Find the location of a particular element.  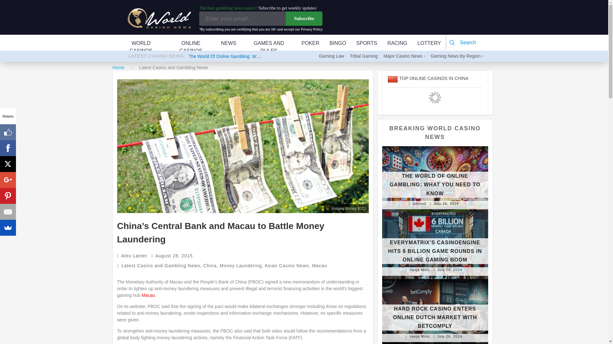

Subscribe is located at coordinates (304, 18).